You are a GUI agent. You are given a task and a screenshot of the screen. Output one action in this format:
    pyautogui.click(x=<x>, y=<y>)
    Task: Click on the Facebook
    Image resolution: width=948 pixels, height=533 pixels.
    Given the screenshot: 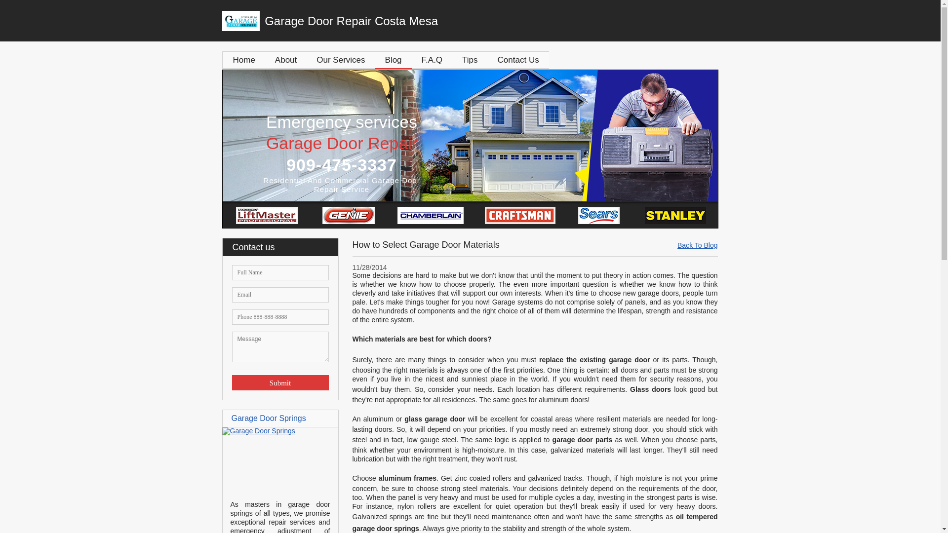 What is the action you would take?
    pyautogui.click(x=711, y=19)
    